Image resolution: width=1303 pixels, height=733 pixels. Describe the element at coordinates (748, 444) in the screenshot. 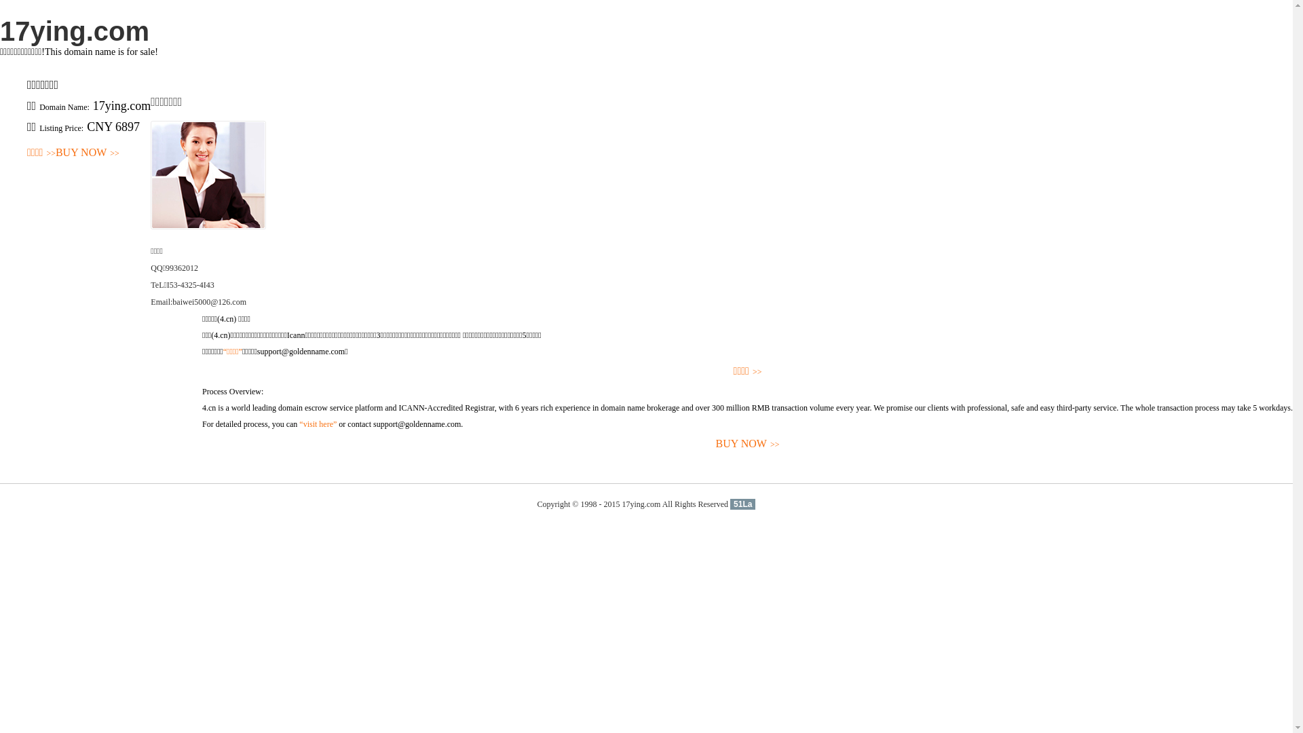

I see `BUY NOW>>` at that location.